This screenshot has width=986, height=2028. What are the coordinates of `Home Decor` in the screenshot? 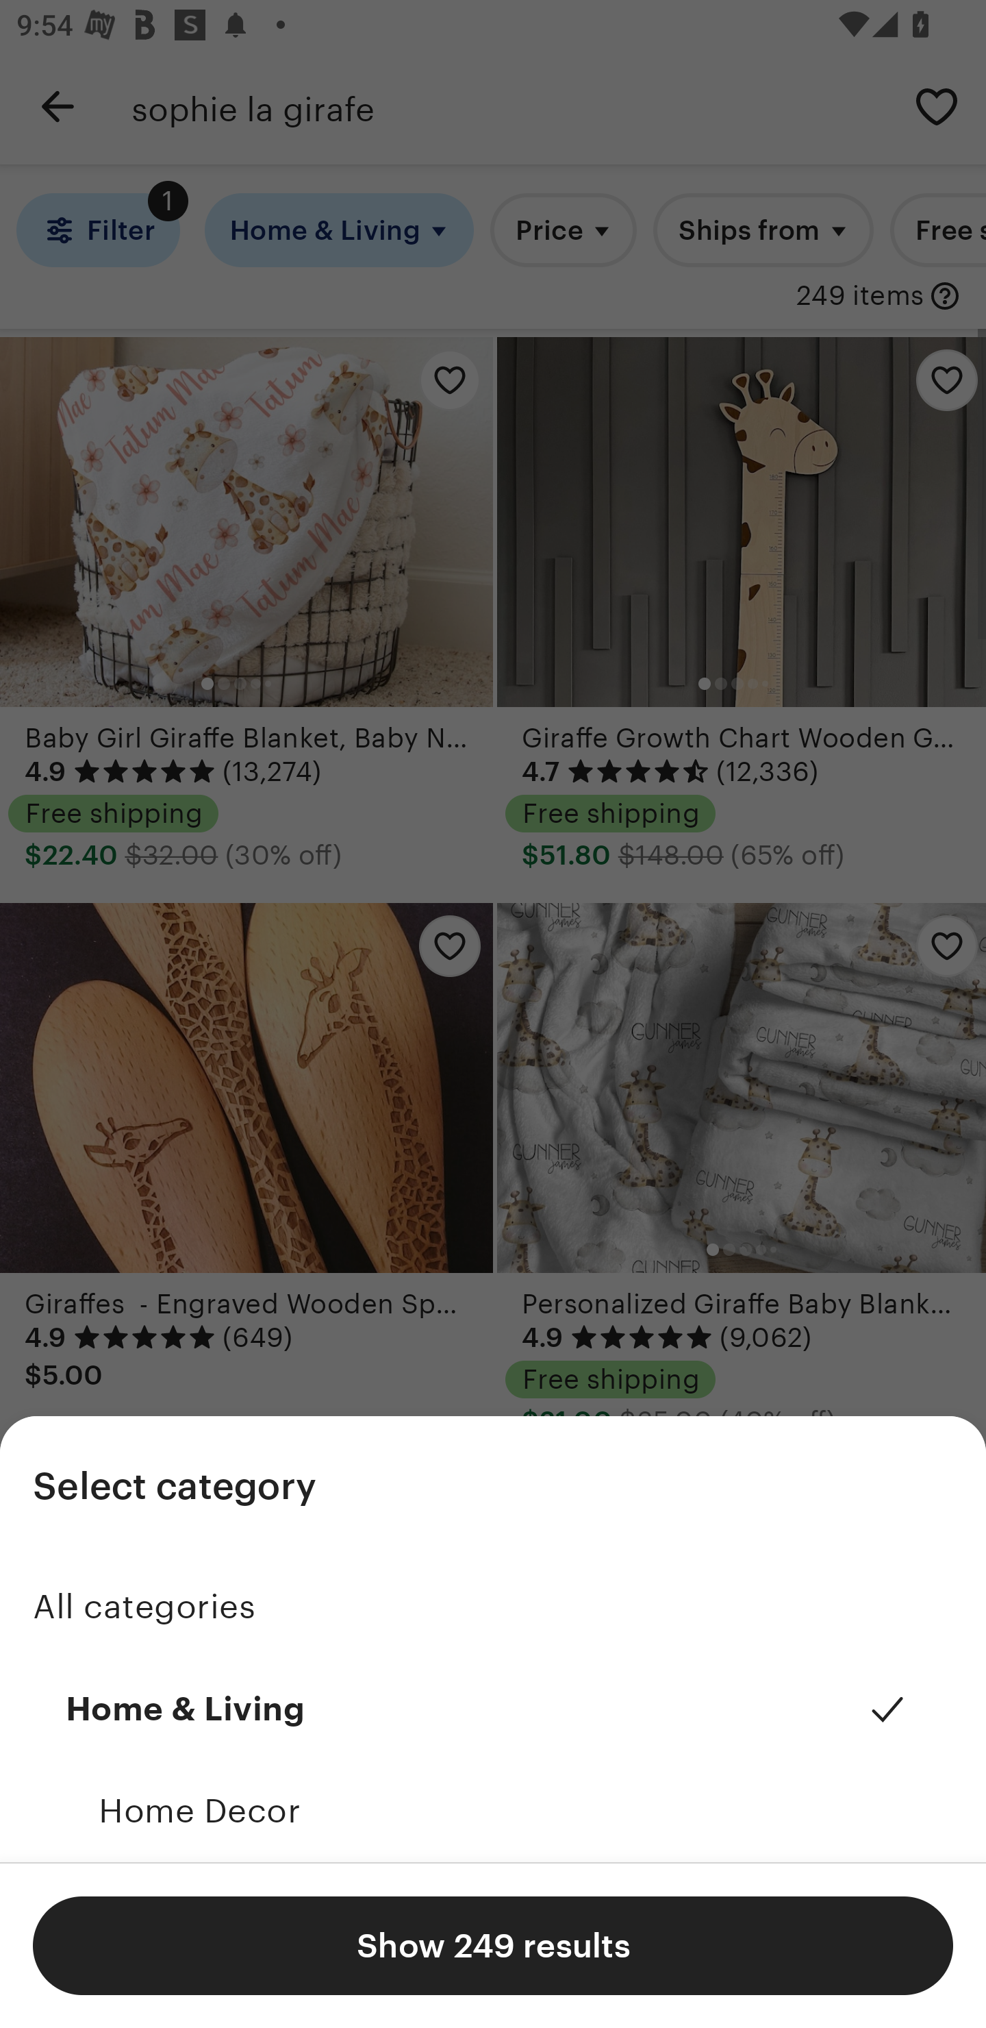 It's located at (493, 1811).